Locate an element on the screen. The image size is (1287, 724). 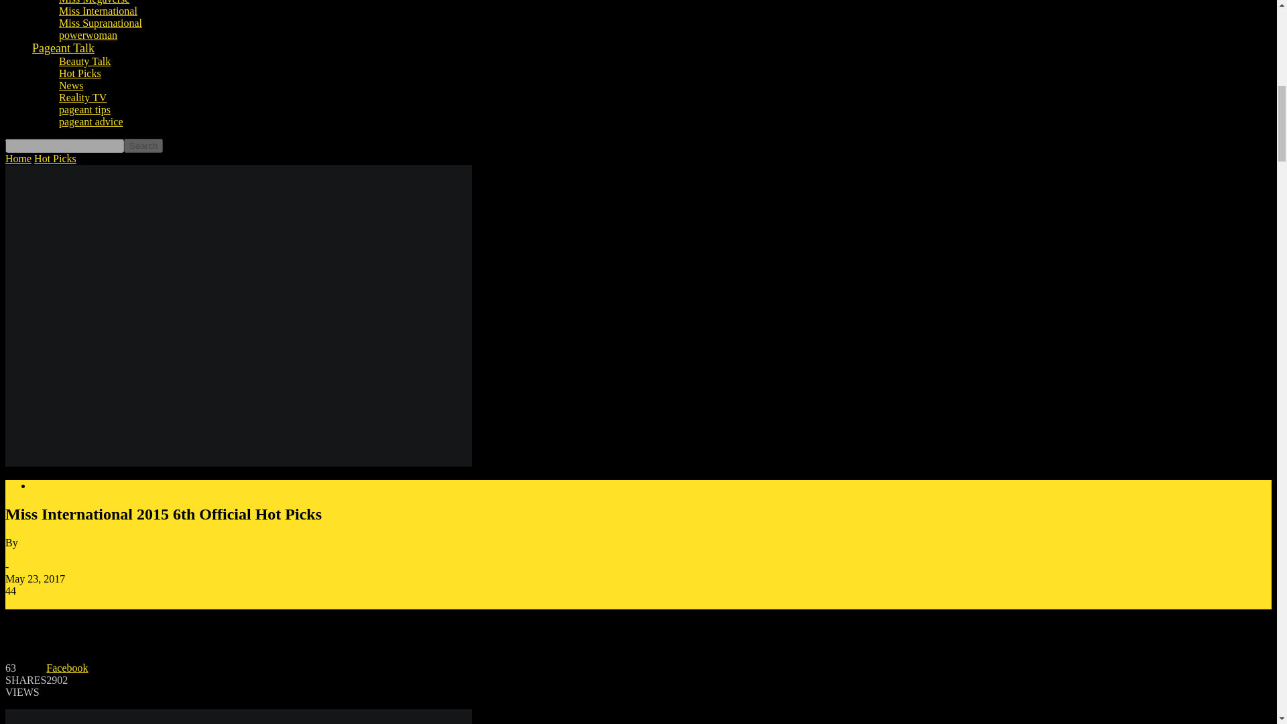
View all posts in Hot Picks is located at coordinates (55, 158).